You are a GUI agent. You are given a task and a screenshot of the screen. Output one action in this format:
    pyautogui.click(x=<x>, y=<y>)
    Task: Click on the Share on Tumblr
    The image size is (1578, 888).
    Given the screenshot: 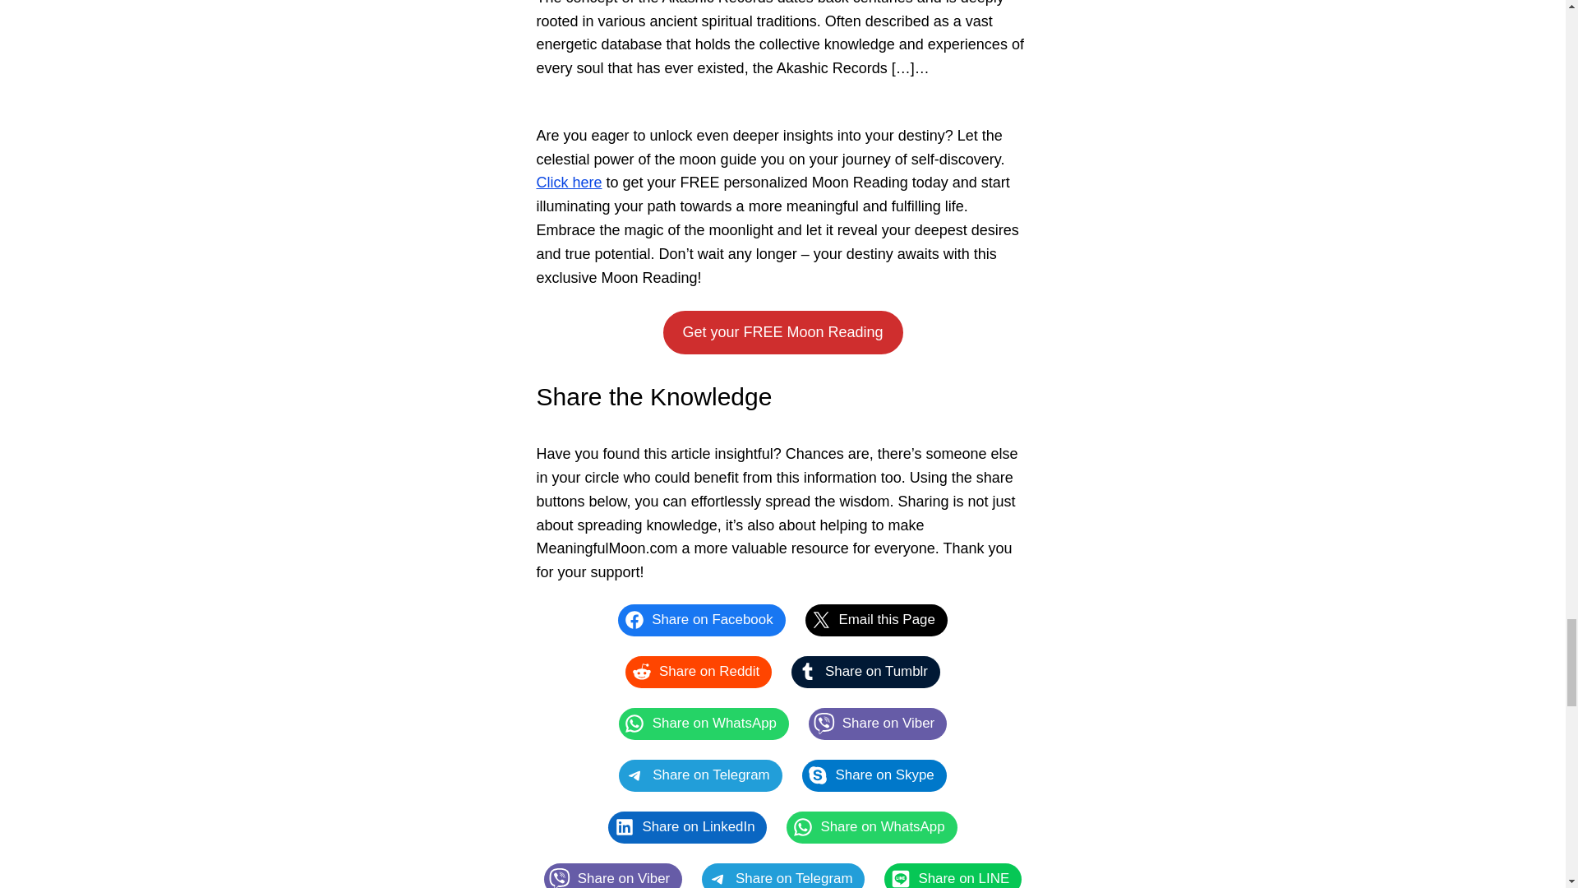 What is the action you would take?
    pyautogui.click(x=866, y=673)
    